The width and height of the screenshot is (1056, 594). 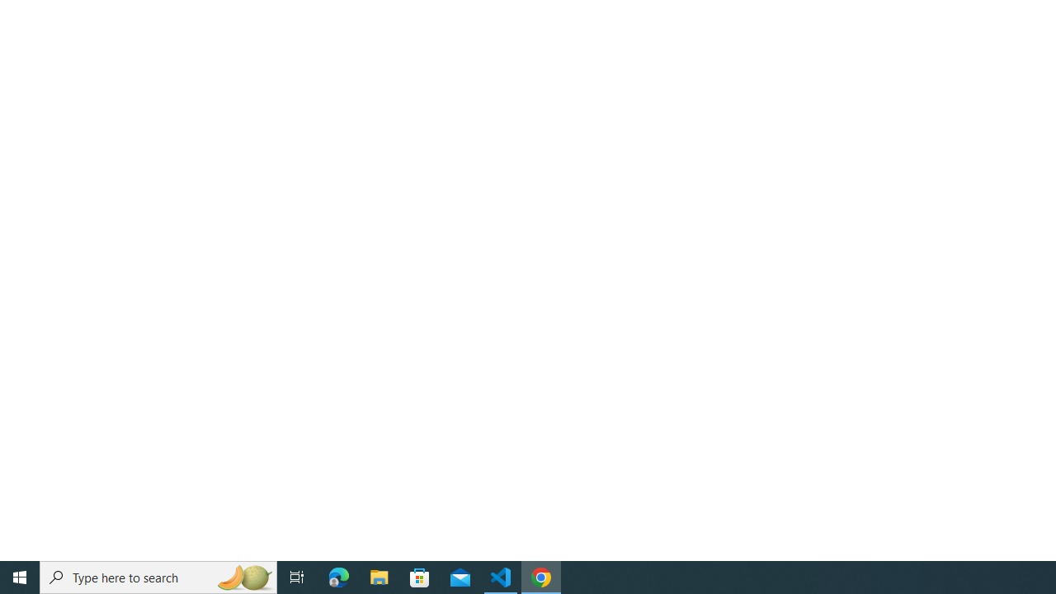 What do you see at coordinates (501, 577) in the screenshot?
I see `Visual Studio Code - 1 running window` at bounding box center [501, 577].